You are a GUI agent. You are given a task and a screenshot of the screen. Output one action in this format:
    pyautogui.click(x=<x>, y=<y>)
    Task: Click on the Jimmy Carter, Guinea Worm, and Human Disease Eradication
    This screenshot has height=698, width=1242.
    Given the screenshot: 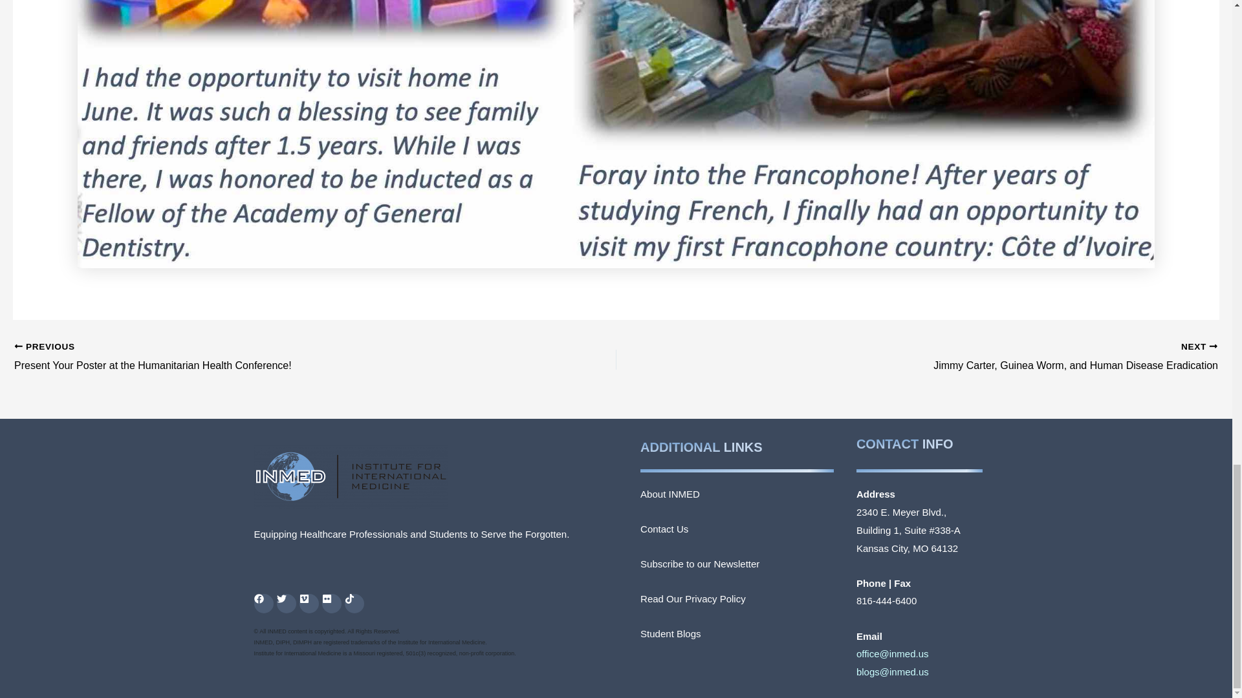 What is the action you would take?
    pyautogui.click(x=977, y=357)
    